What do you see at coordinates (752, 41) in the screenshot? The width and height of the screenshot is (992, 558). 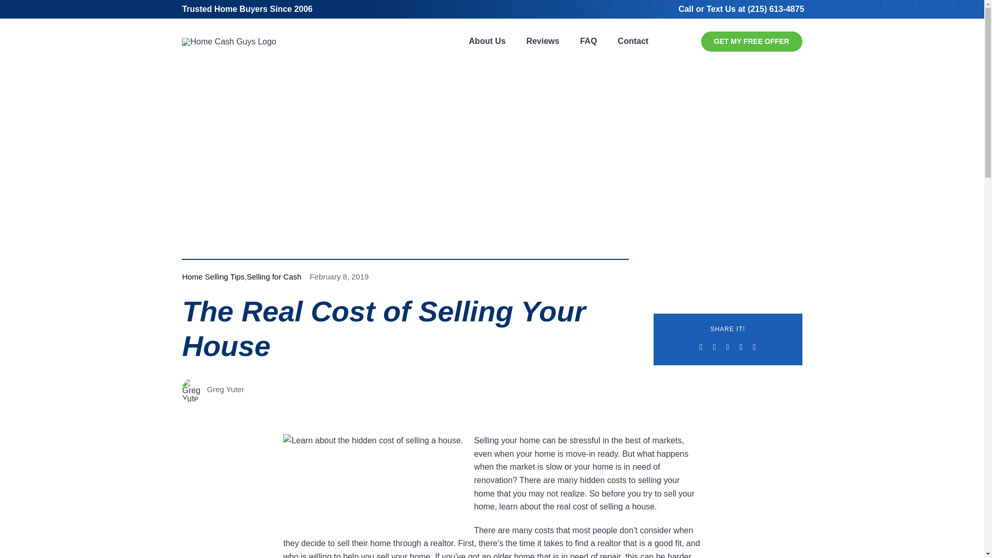 I see `GET MY FREE OFFER` at bounding box center [752, 41].